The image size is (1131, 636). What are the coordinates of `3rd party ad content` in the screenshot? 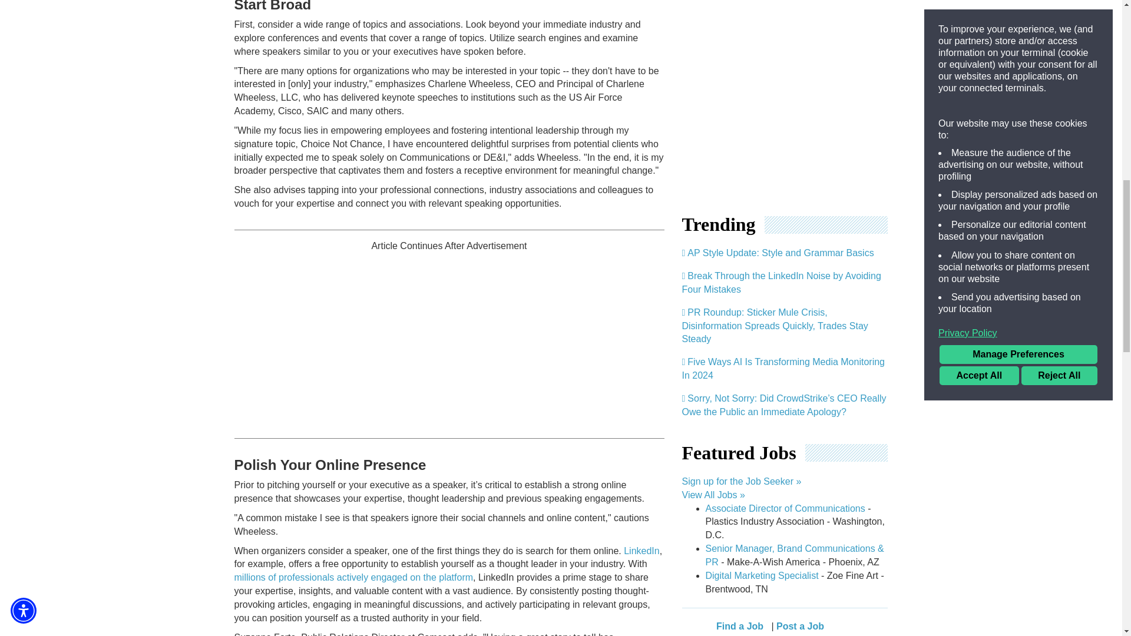 It's located at (449, 336).